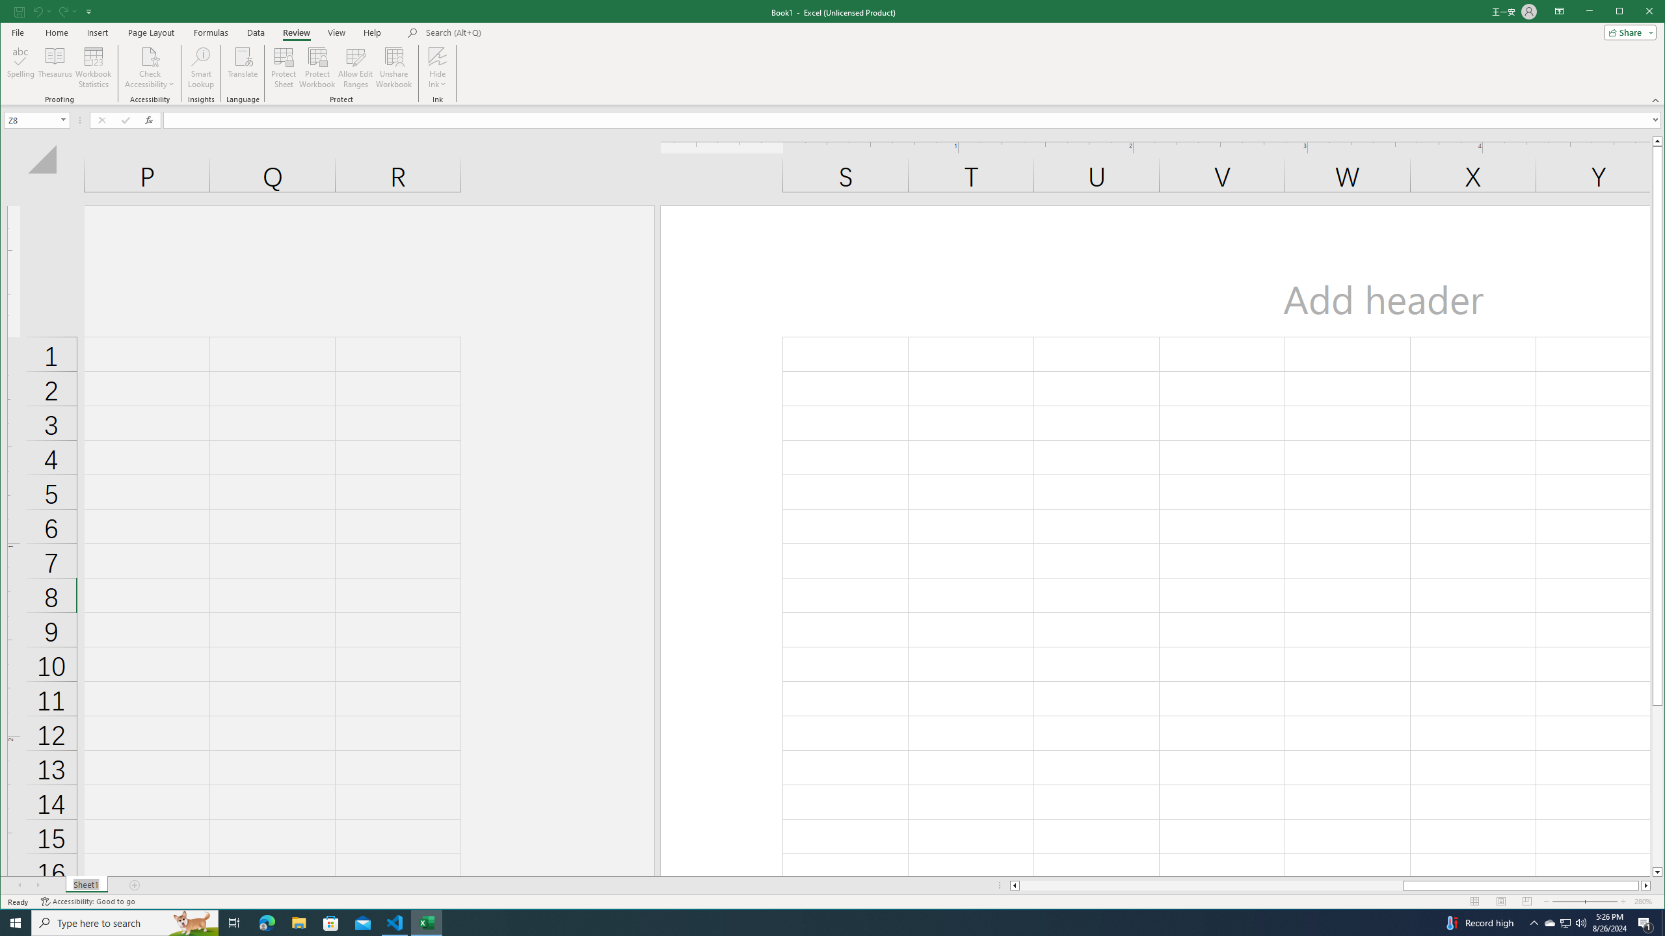 The height and width of the screenshot is (936, 1665). What do you see at coordinates (150, 68) in the screenshot?
I see `Check Accessibility` at bounding box center [150, 68].